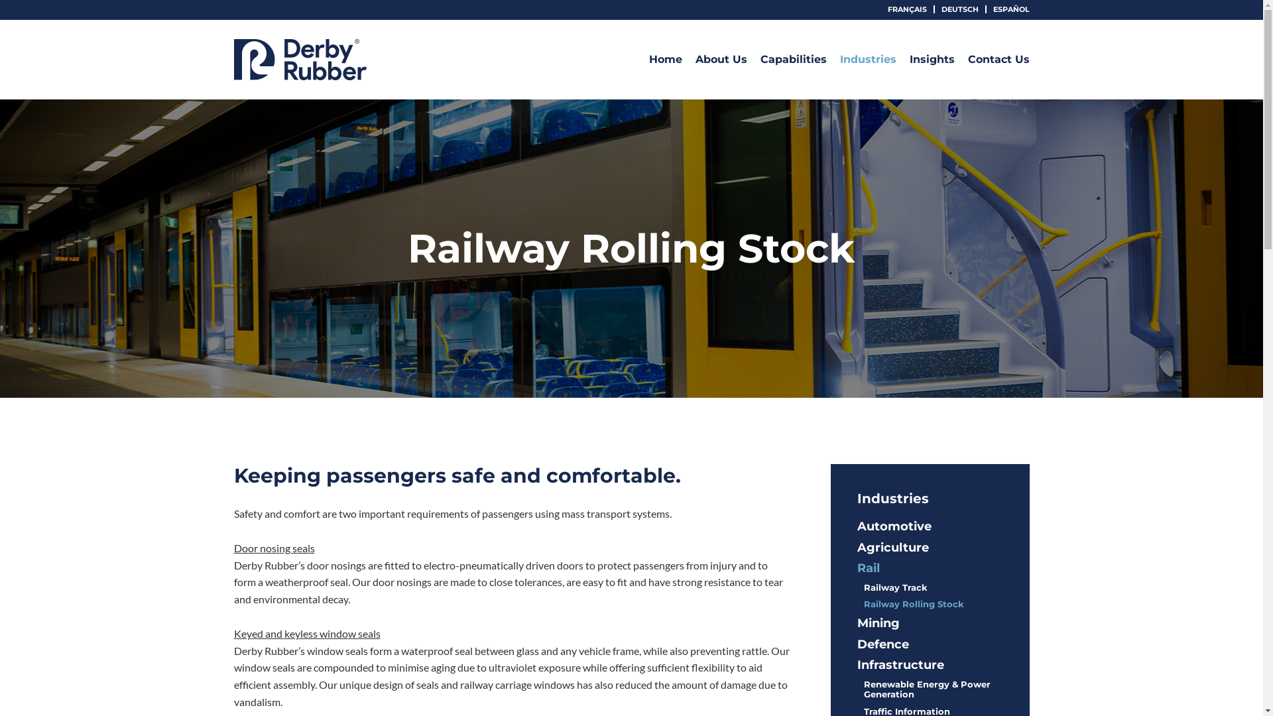 This screenshot has height=716, width=1273. What do you see at coordinates (895, 587) in the screenshot?
I see `Railway Track` at bounding box center [895, 587].